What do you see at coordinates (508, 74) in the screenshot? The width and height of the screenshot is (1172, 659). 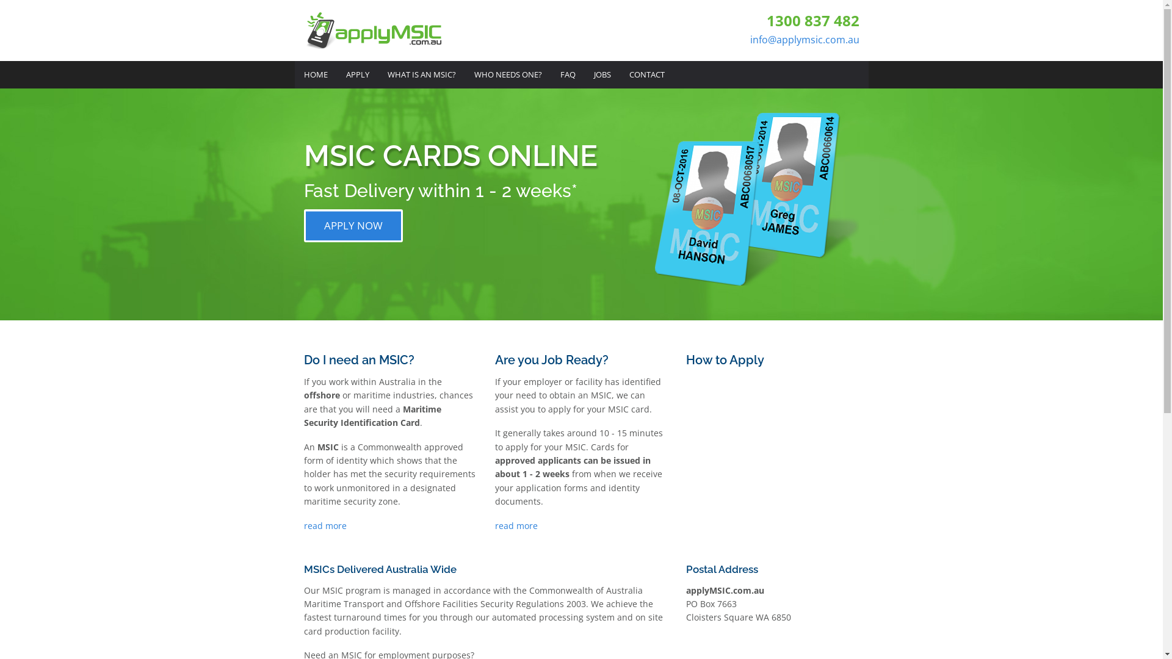 I see `WHO NEEDS ONE?` at bounding box center [508, 74].